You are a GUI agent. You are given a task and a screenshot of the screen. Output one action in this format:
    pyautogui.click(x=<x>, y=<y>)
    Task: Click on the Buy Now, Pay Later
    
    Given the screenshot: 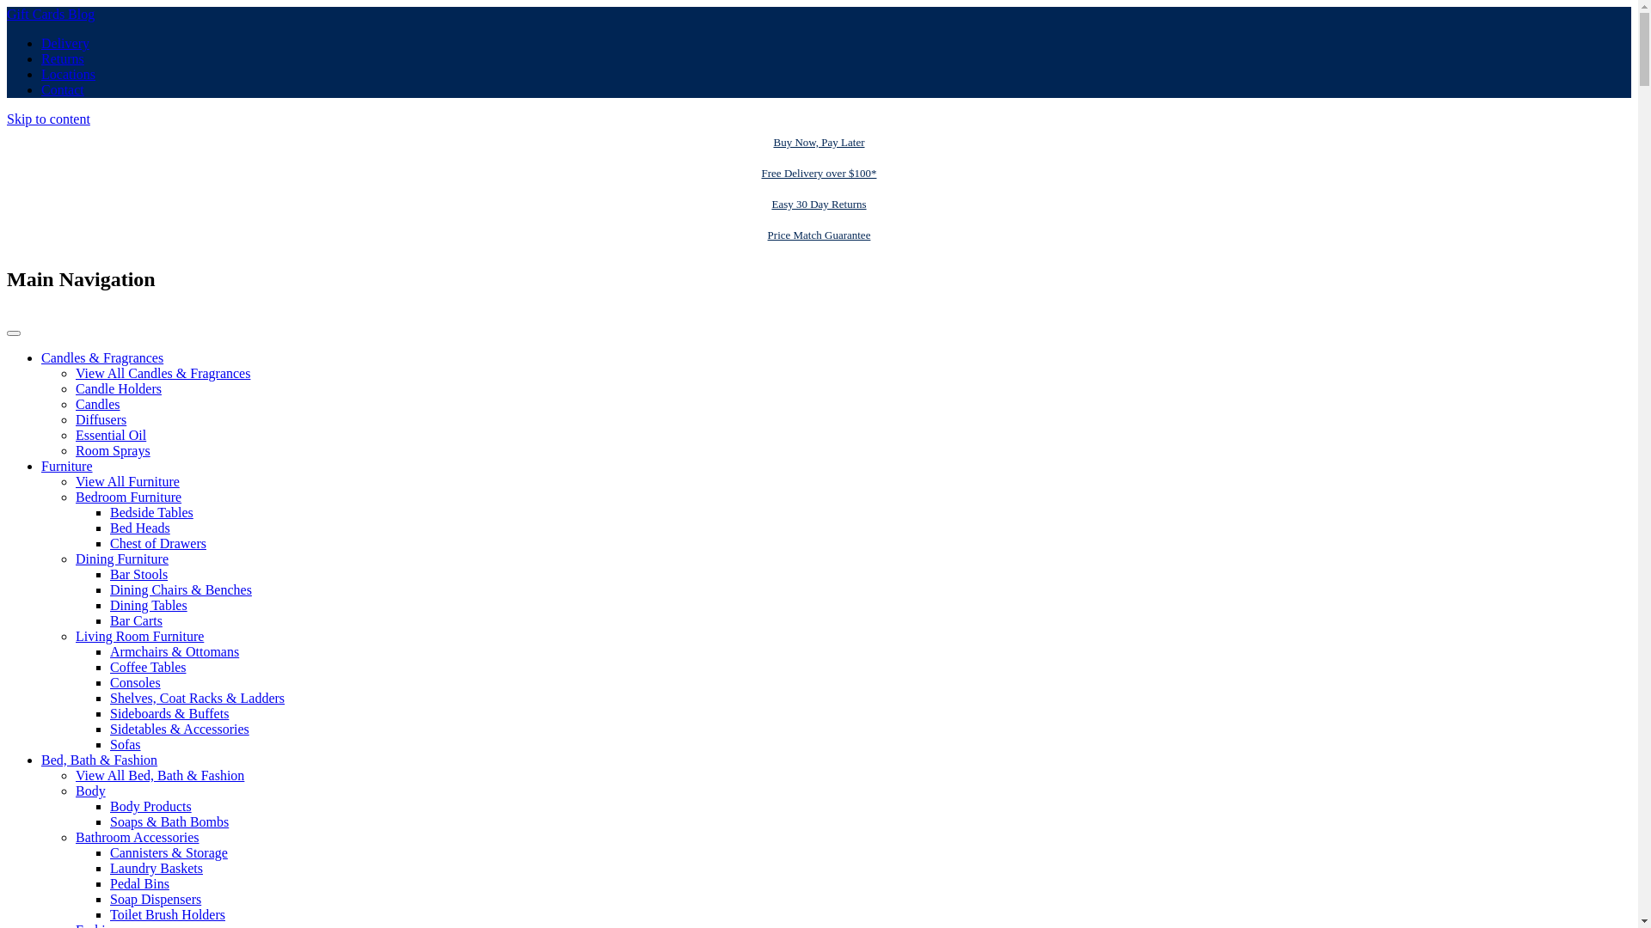 What is the action you would take?
    pyautogui.click(x=819, y=143)
    